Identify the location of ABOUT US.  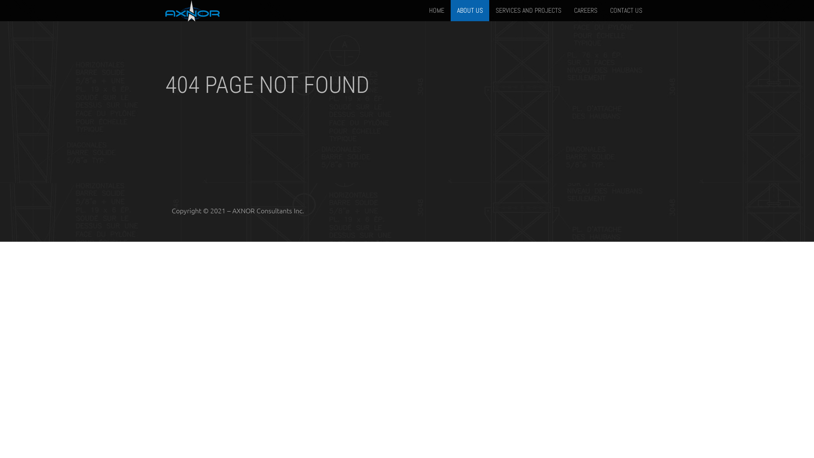
(470, 11).